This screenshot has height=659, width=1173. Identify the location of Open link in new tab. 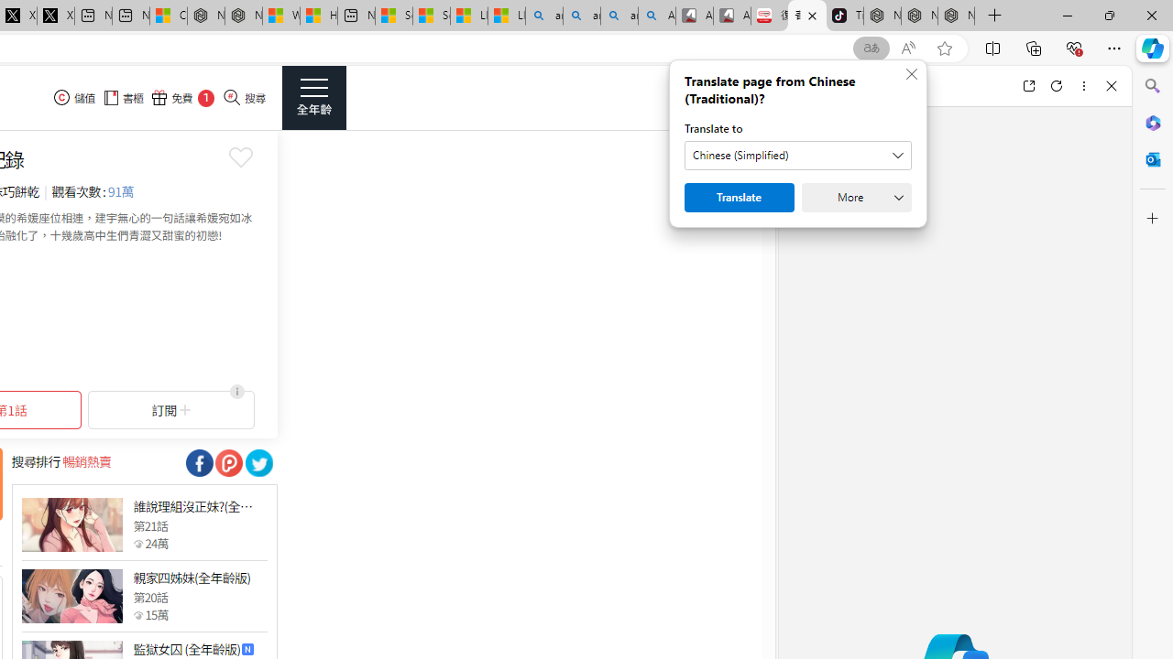
(1028, 86).